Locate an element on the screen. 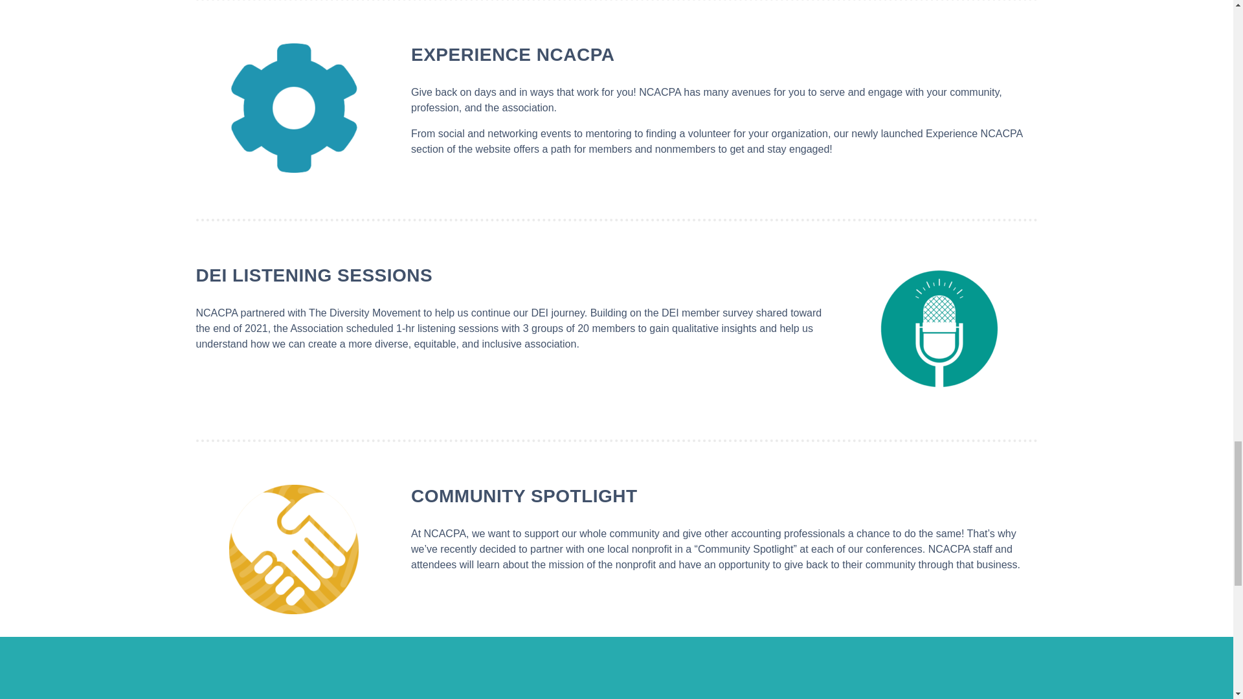 The width and height of the screenshot is (1243, 699). member-dashboard-gear is located at coordinates (294, 107).